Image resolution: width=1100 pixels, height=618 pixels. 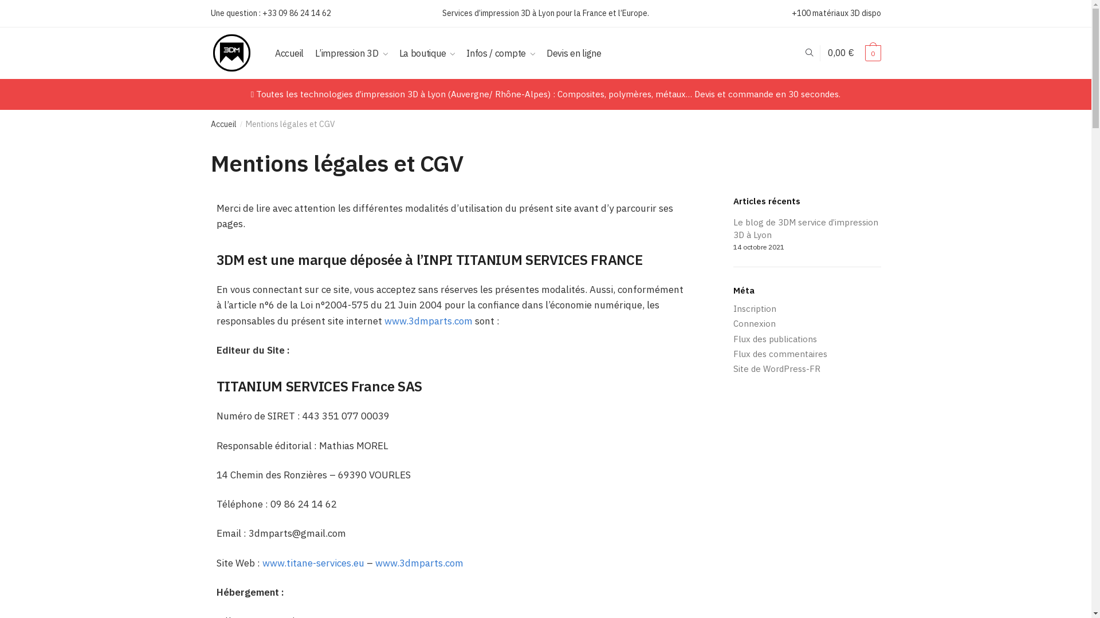 What do you see at coordinates (574, 53) in the screenshot?
I see `Devis en ligne` at bounding box center [574, 53].